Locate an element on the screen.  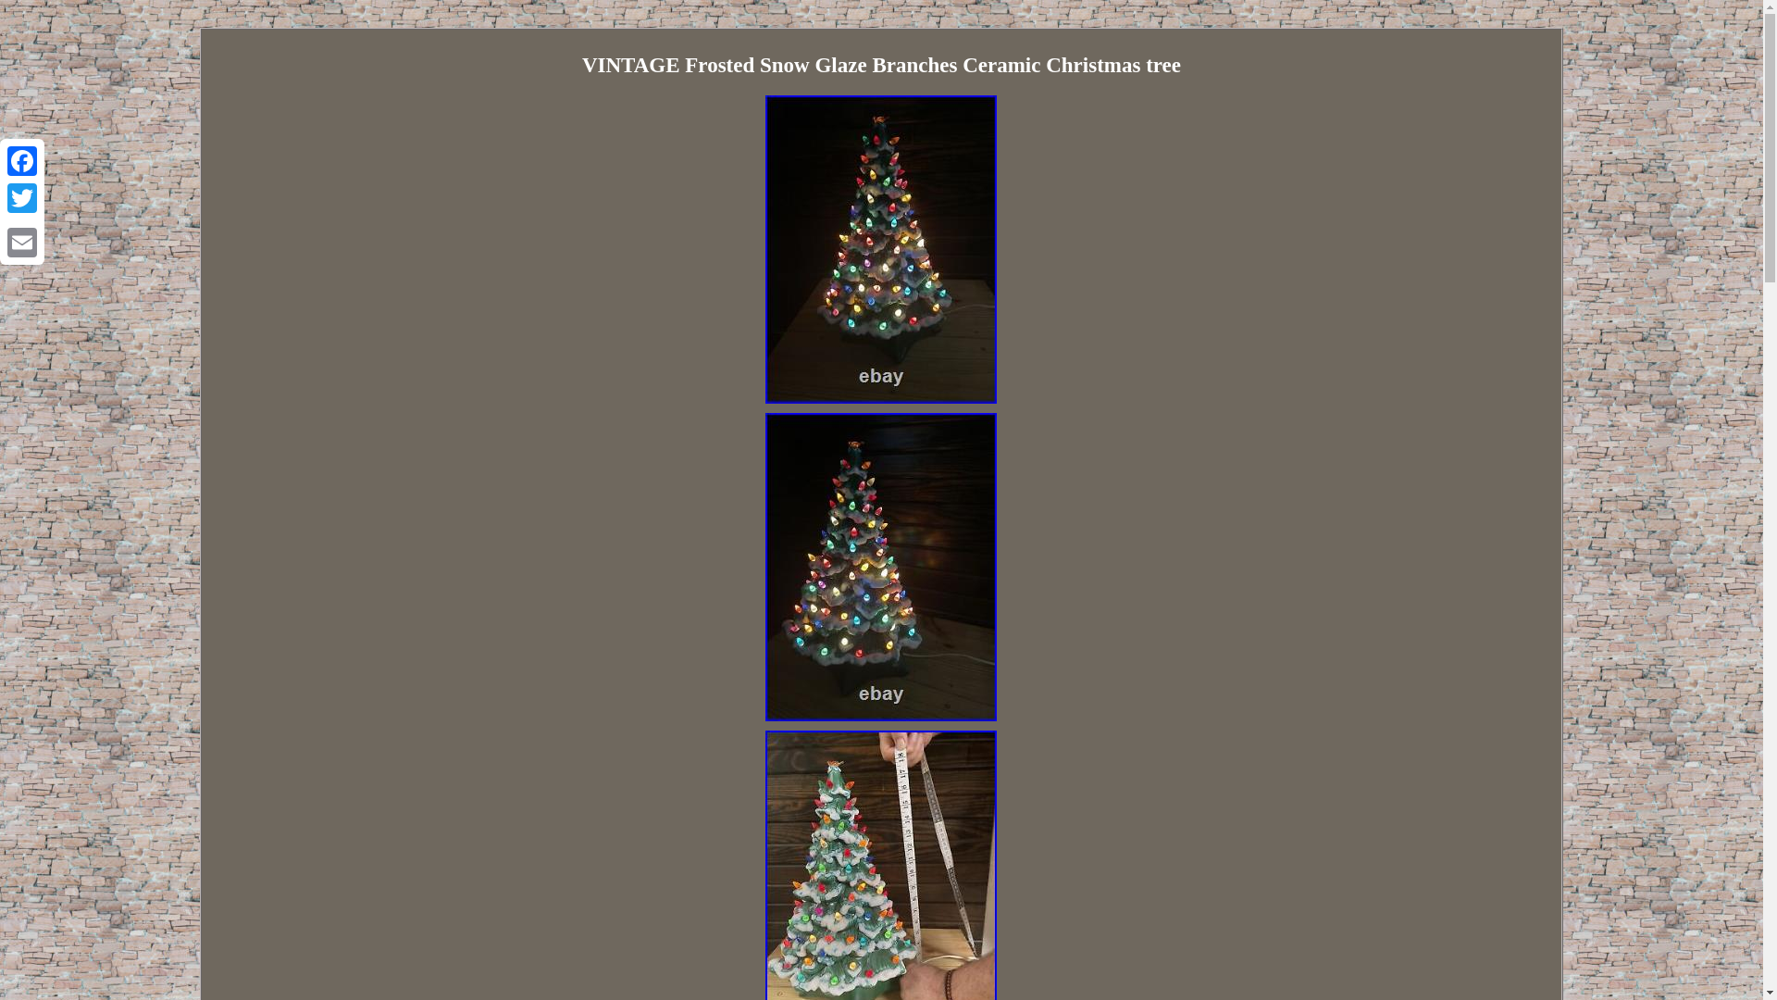
Facebook is located at coordinates (22, 161).